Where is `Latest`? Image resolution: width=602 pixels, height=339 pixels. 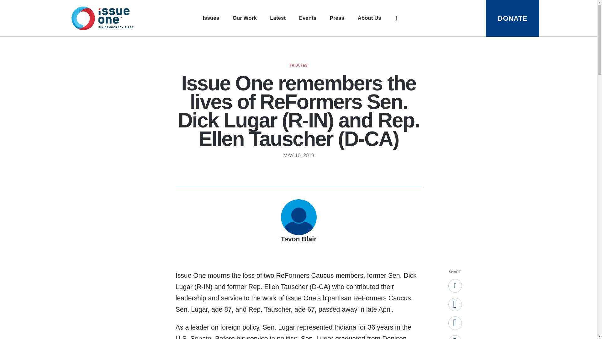 Latest is located at coordinates (277, 18).